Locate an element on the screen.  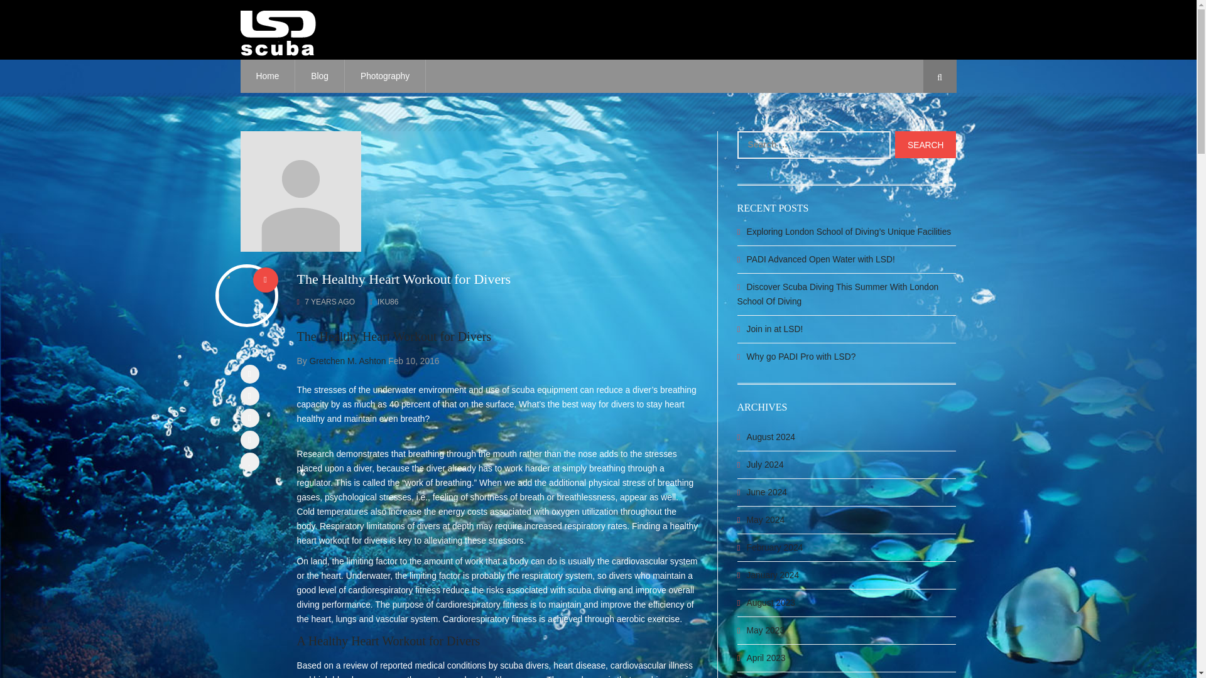
May 2023 is located at coordinates (765, 630).